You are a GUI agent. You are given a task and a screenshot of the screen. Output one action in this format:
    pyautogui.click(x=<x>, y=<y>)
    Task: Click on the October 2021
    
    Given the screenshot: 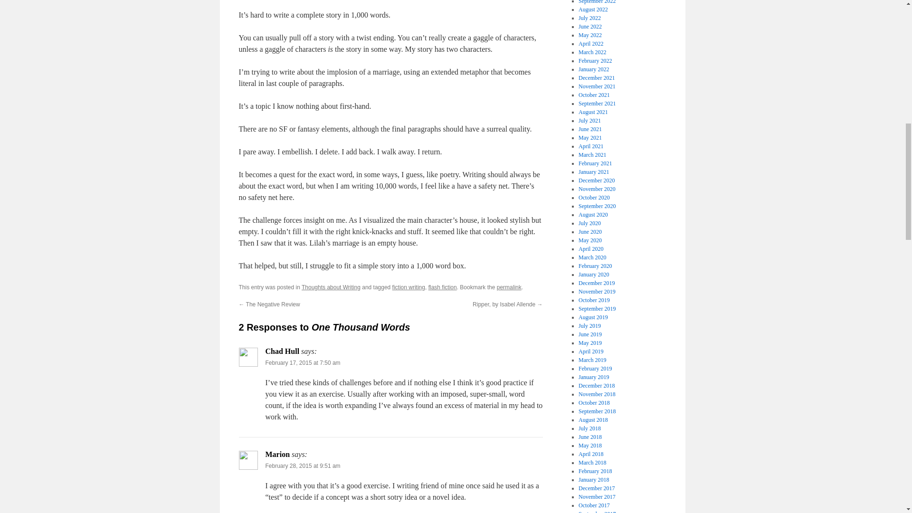 What is the action you would take?
    pyautogui.click(x=594, y=95)
    